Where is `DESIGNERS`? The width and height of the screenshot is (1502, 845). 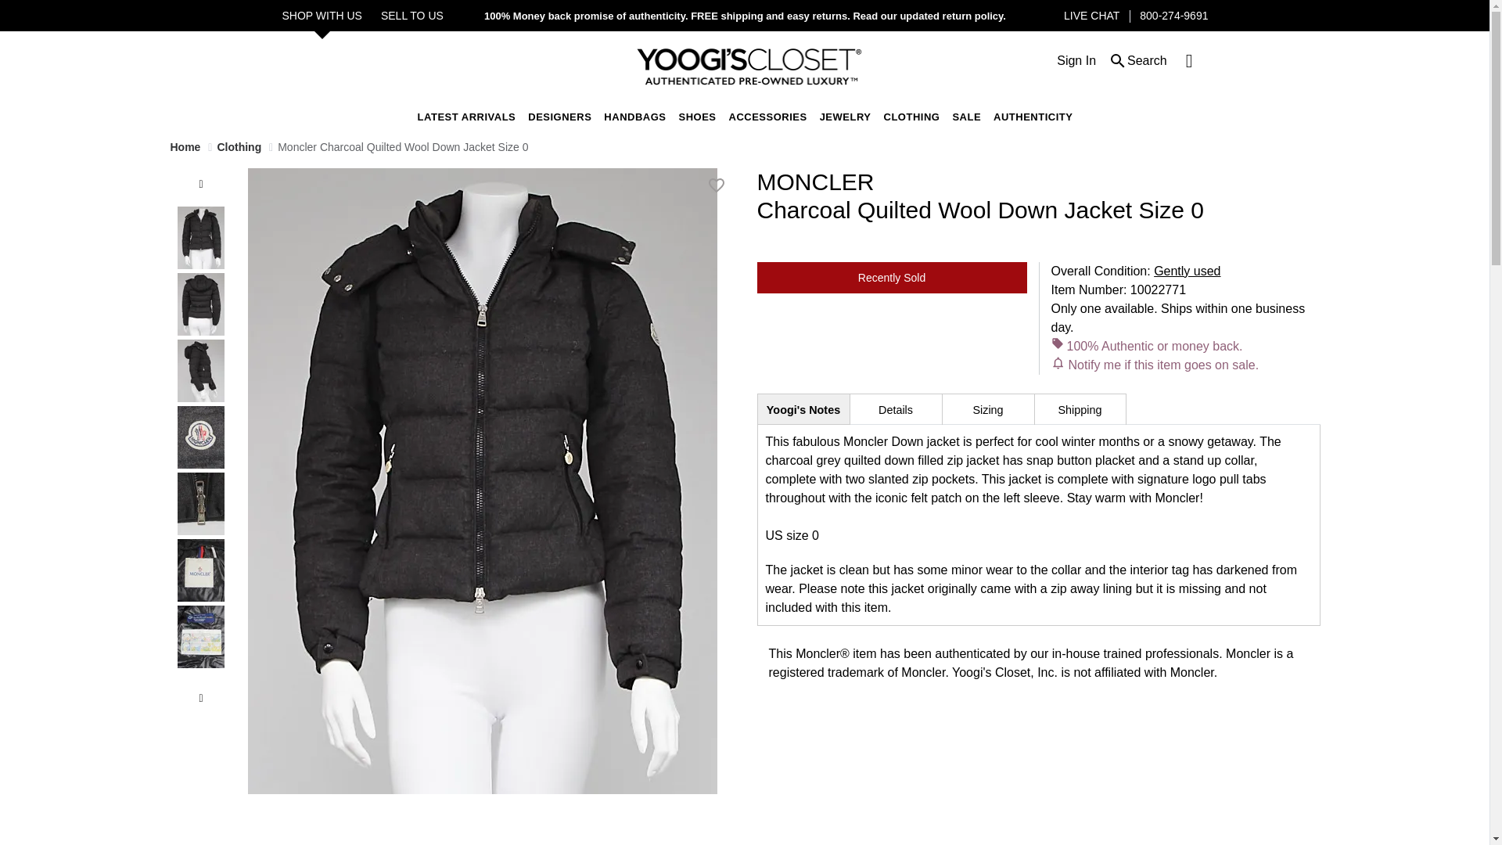
DESIGNERS is located at coordinates (560, 116).